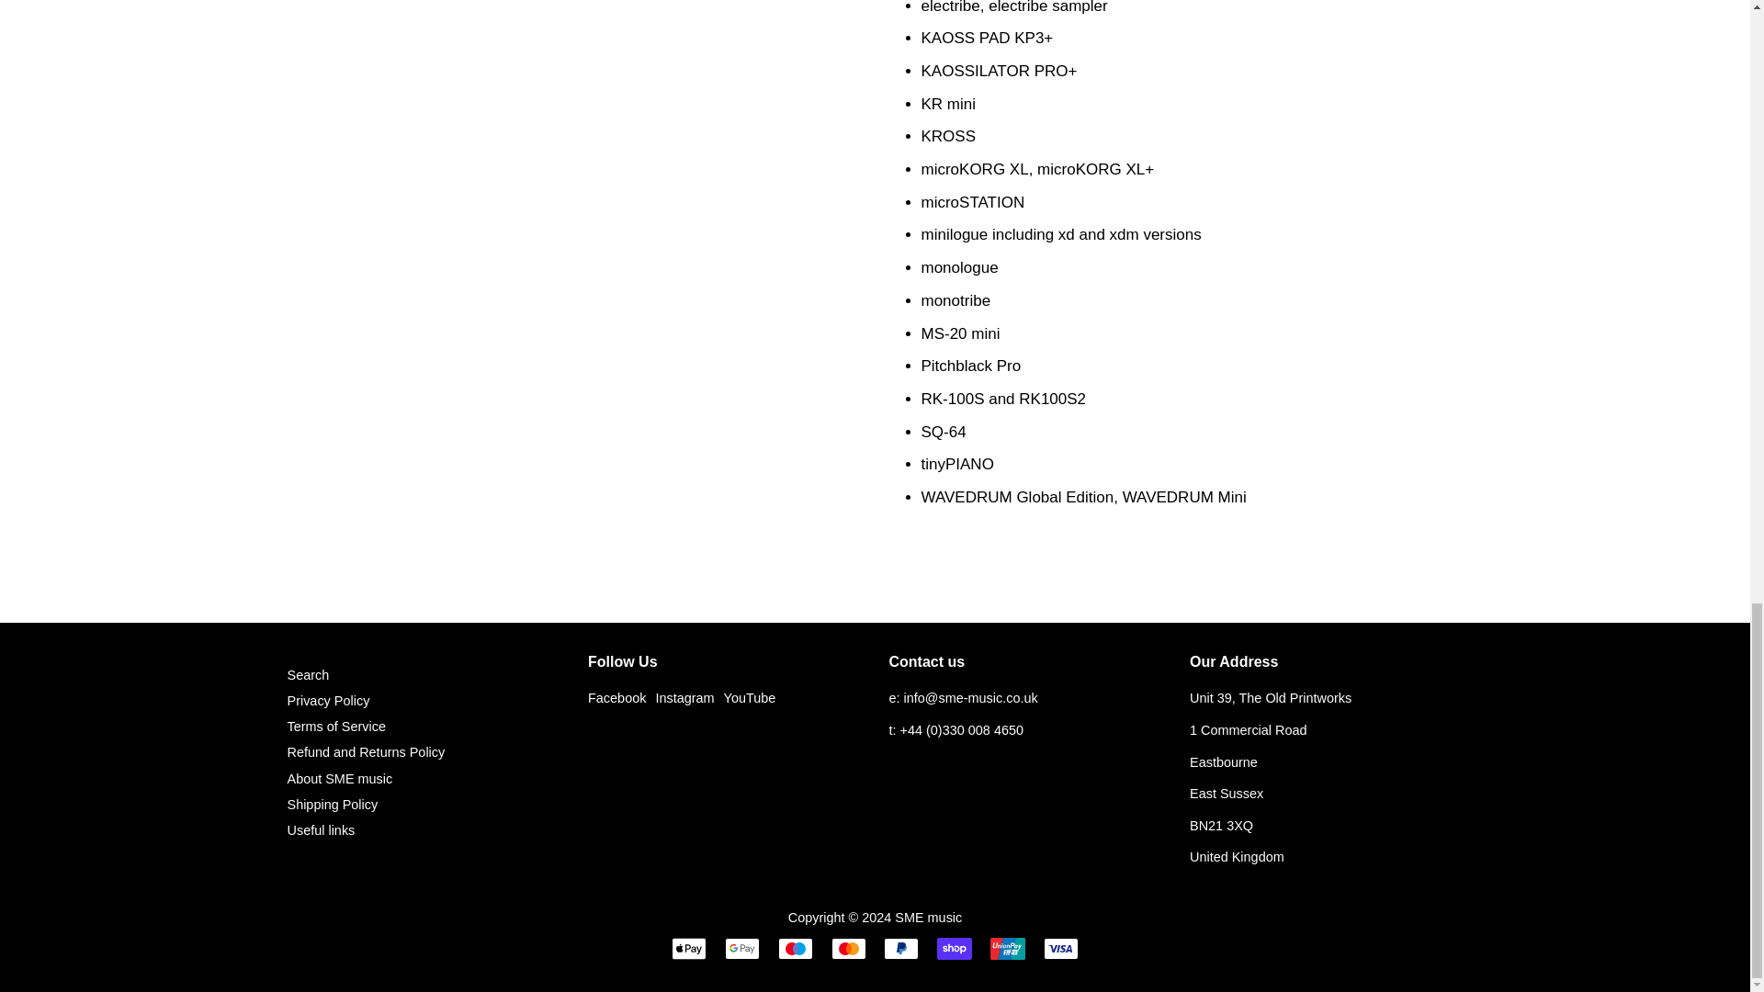 This screenshot has height=992, width=1764. I want to click on Apple Pay, so click(689, 948).